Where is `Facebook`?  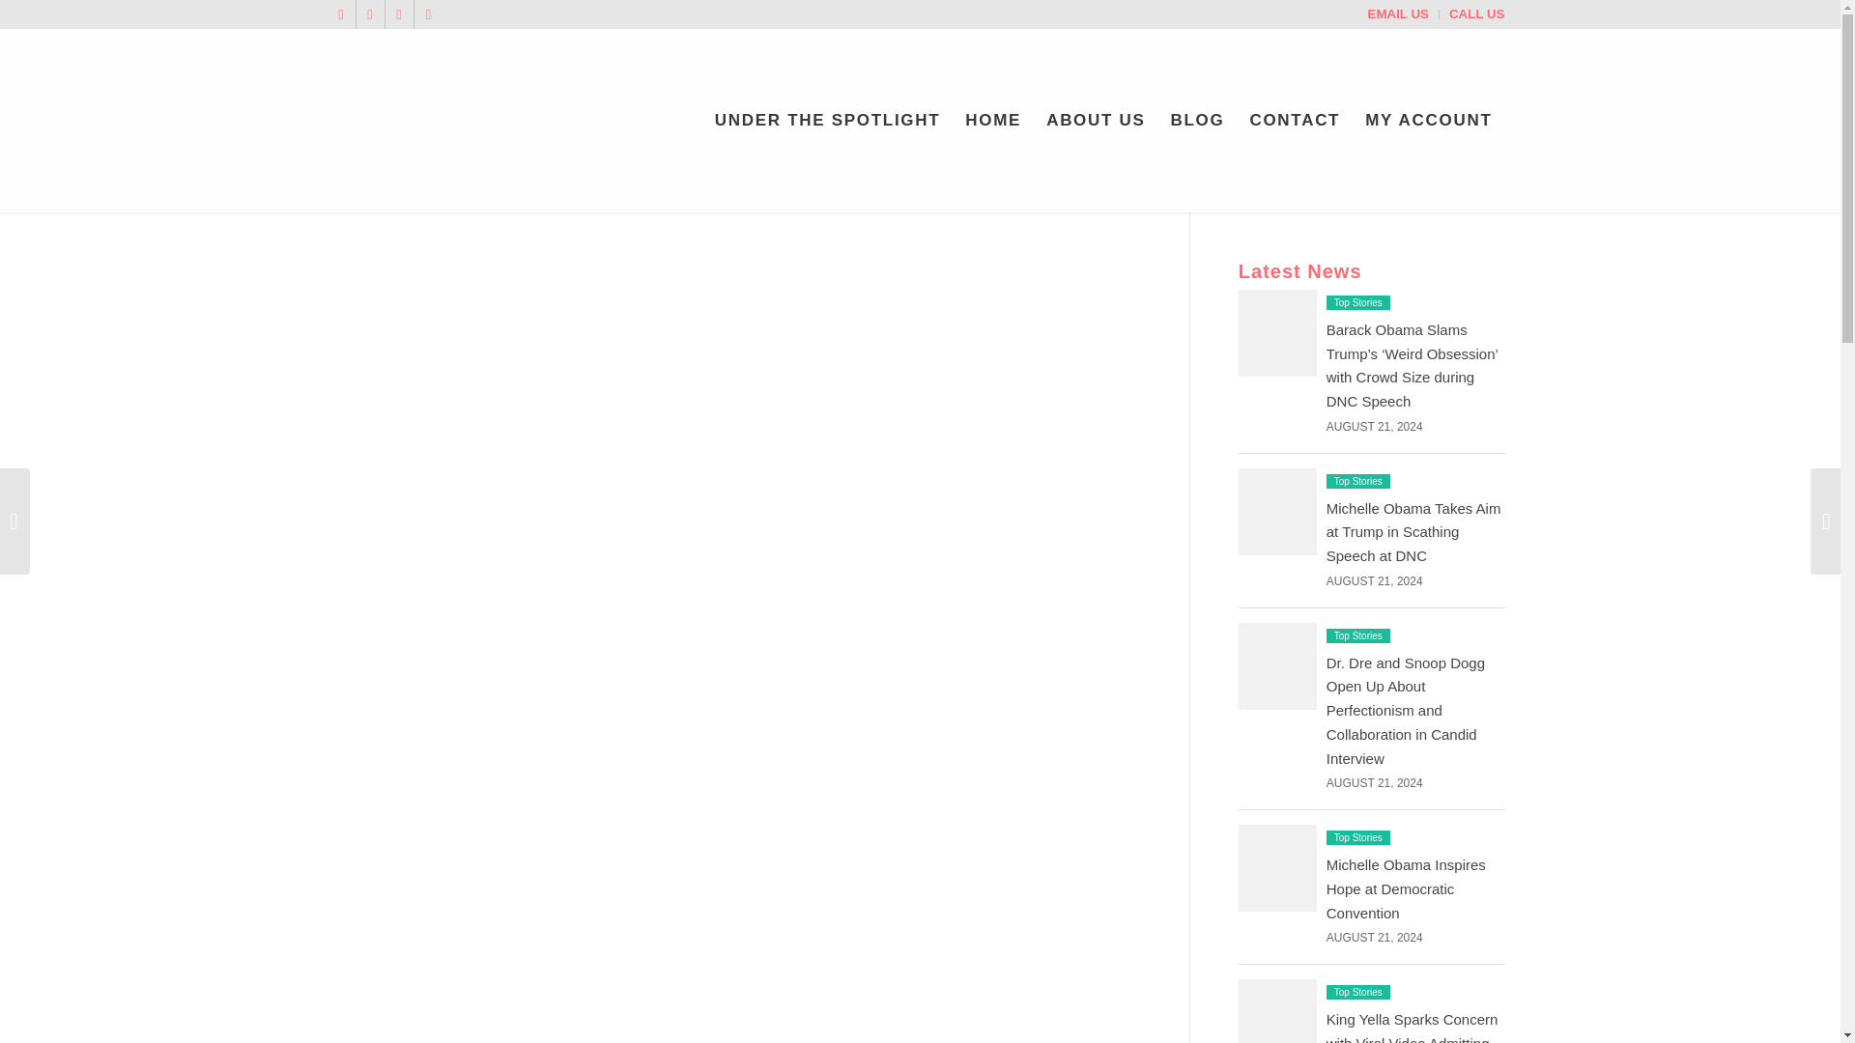
Facebook is located at coordinates (369, 14).